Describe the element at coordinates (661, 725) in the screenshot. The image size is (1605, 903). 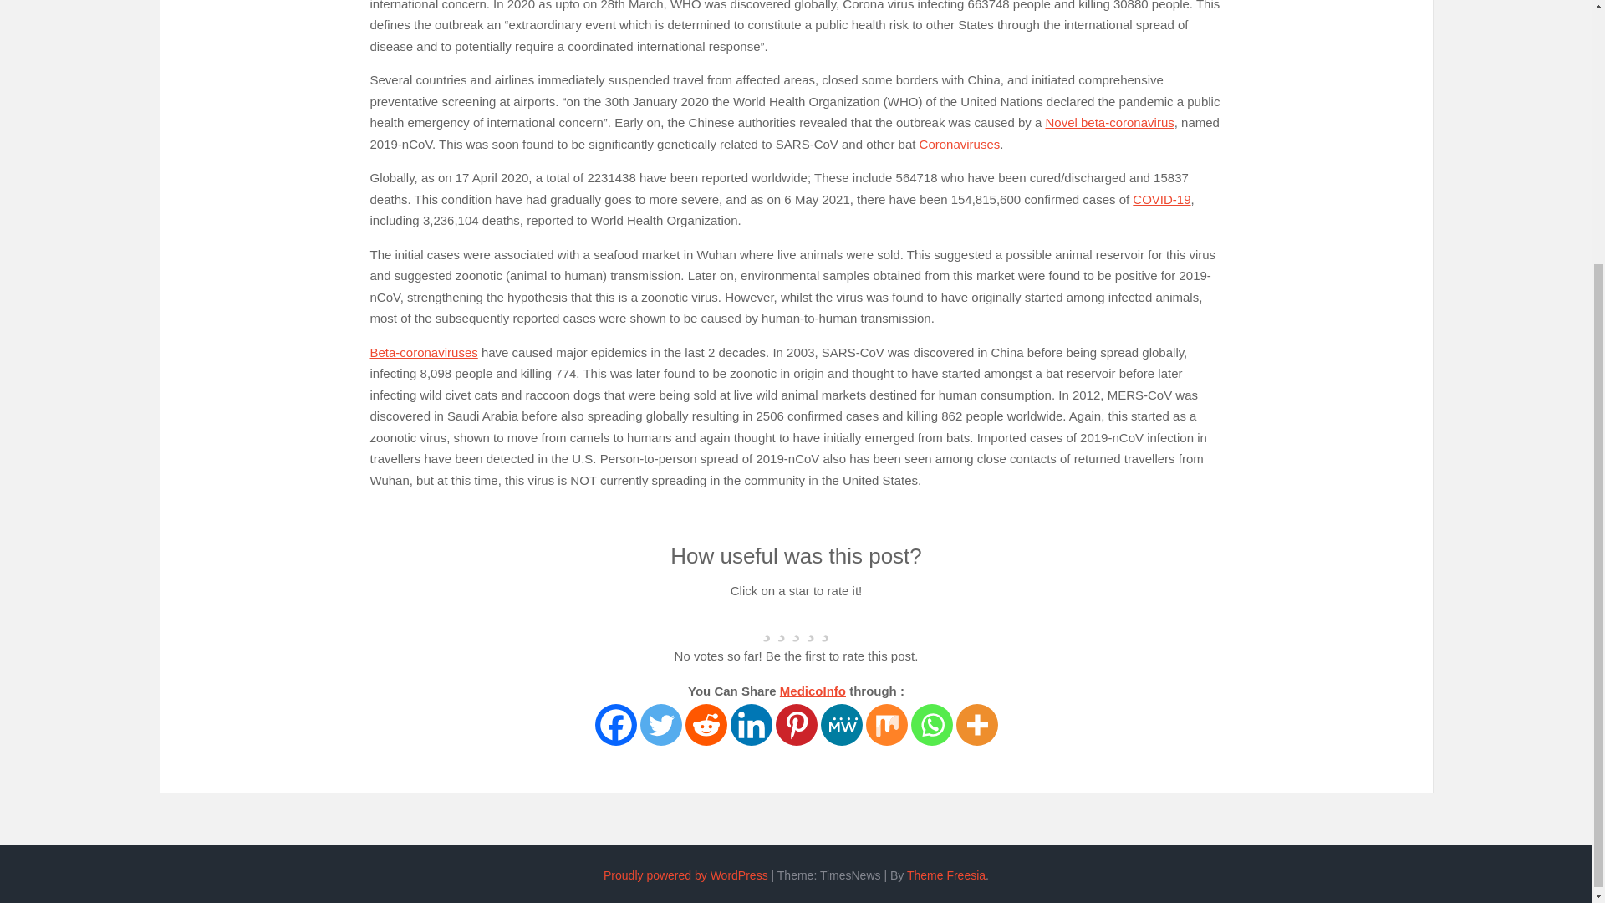
I see `Twitter` at that location.